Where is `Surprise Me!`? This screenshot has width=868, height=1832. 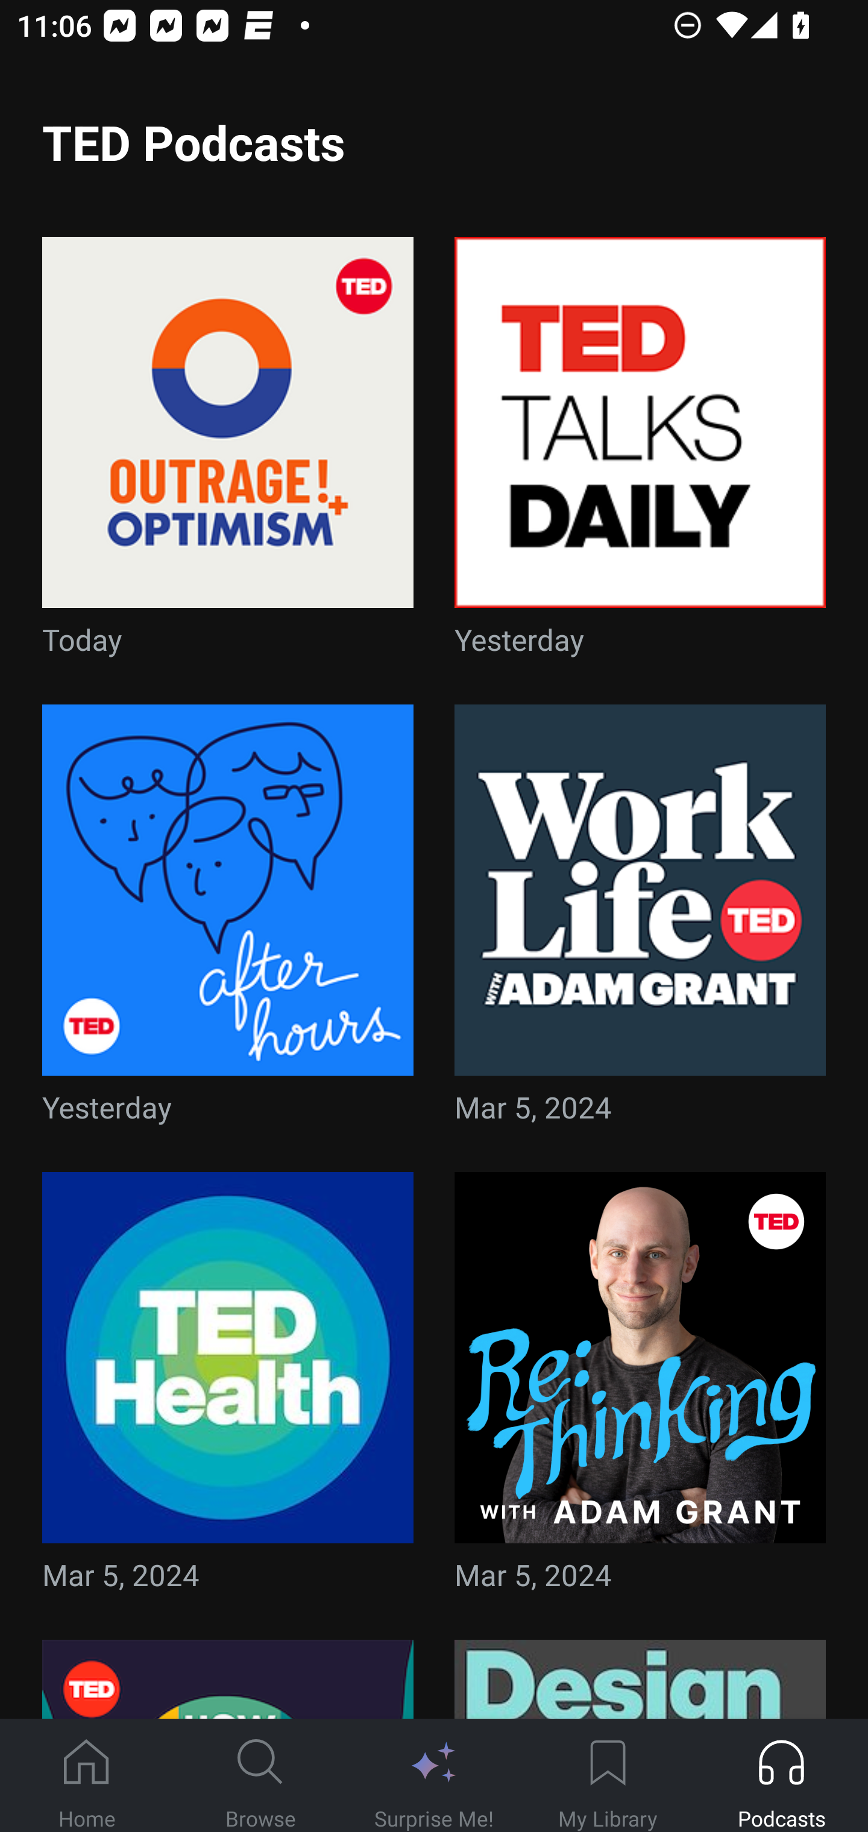
Surprise Me! is located at coordinates (434, 1776).